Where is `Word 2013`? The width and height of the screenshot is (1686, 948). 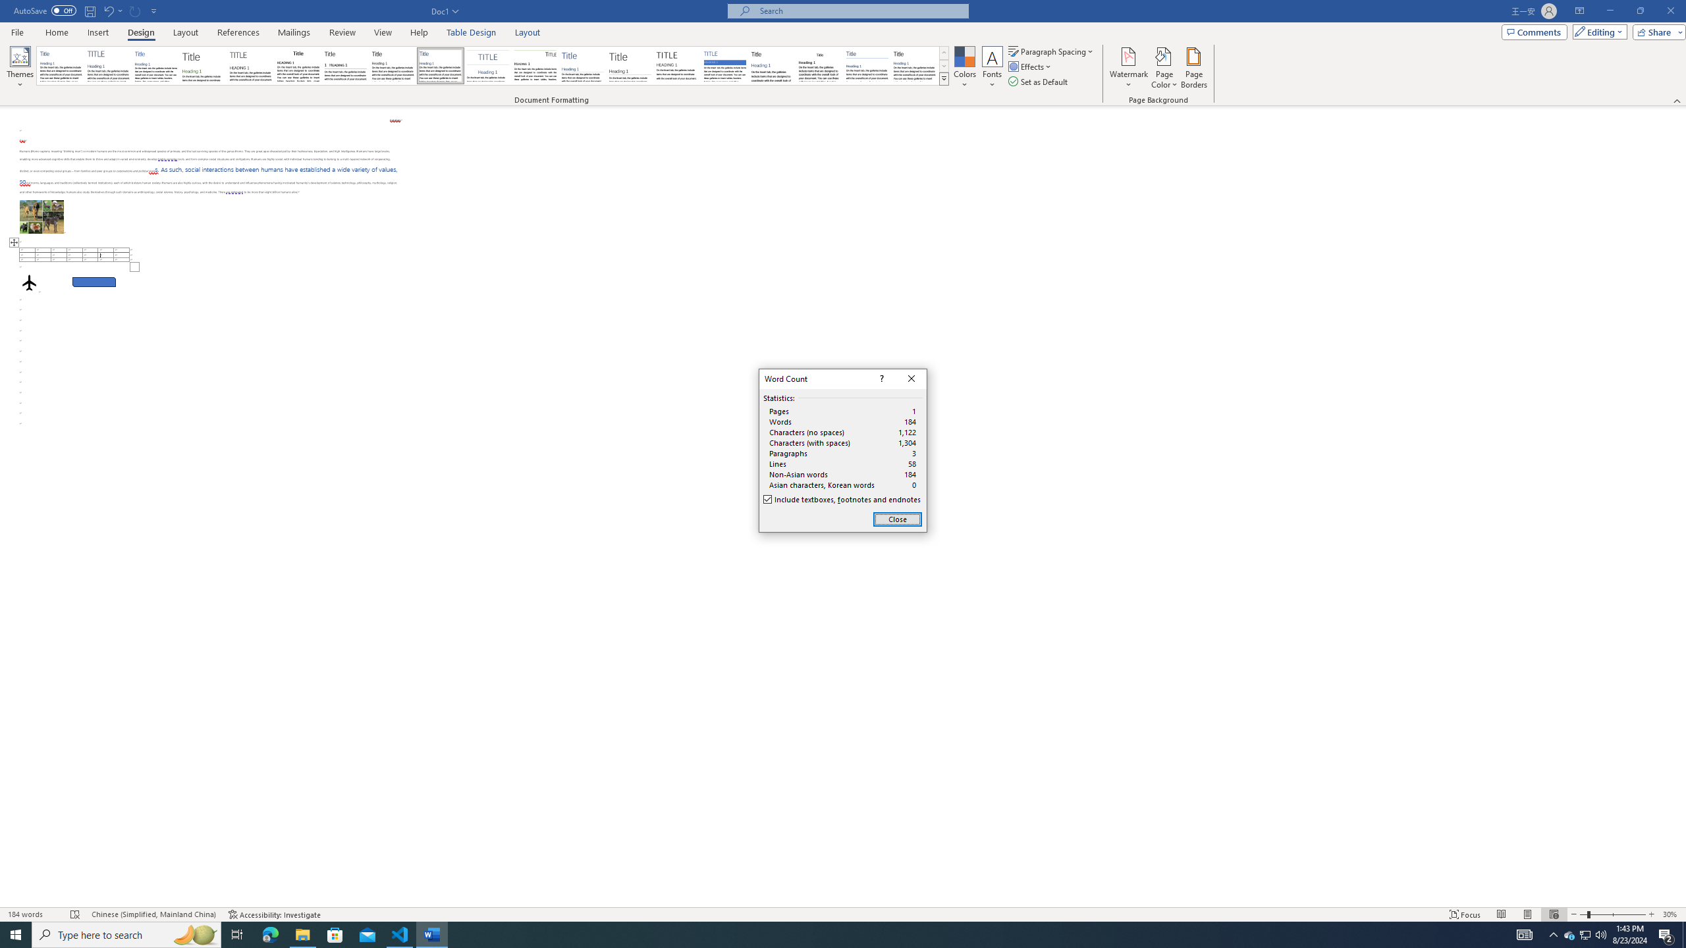 Word 2013 is located at coordinates (915, 66).